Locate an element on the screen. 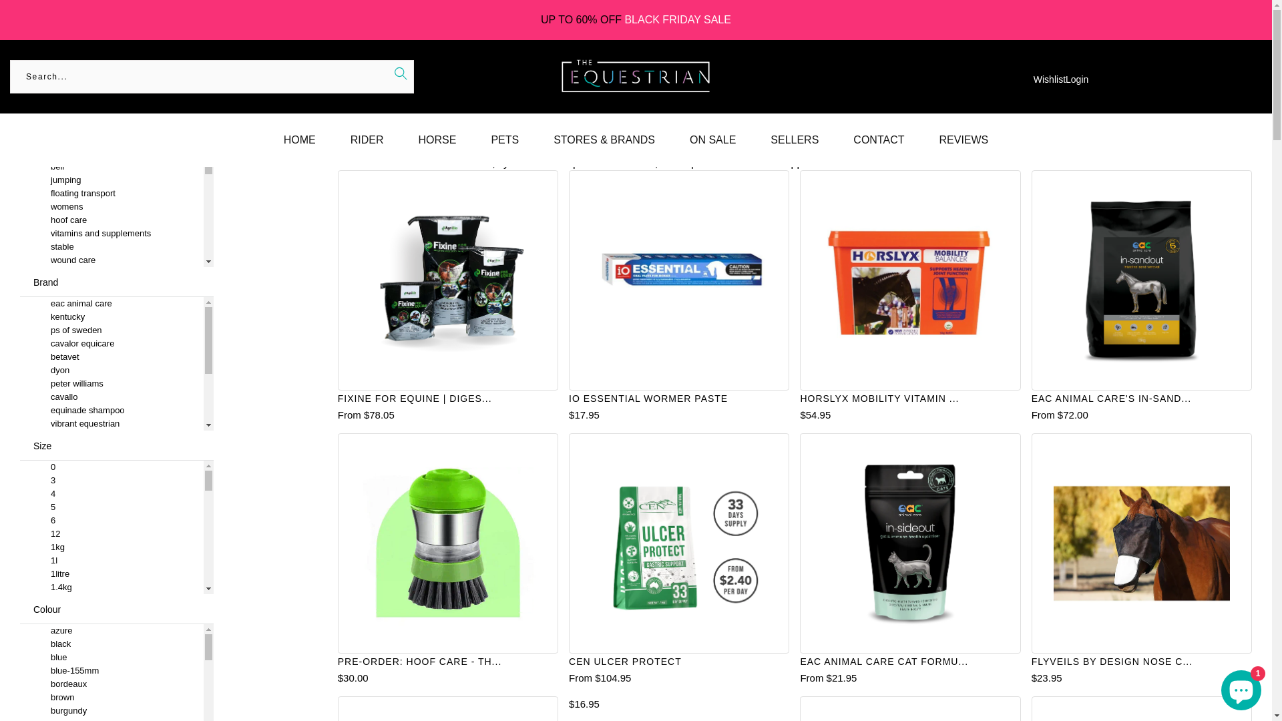 Image resolution: width=1282 pixels, height=721 pixels. EAC ANIMAL CARE'S IN-SAND... is located at coordinates (1111, 399).